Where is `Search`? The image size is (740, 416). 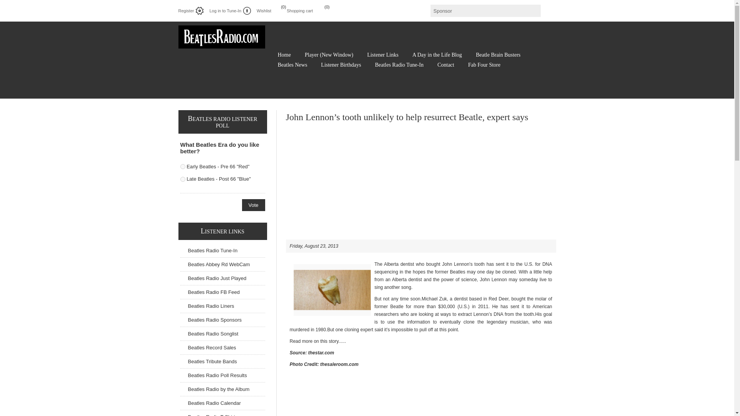 Search is located at coordinates (533, 11).